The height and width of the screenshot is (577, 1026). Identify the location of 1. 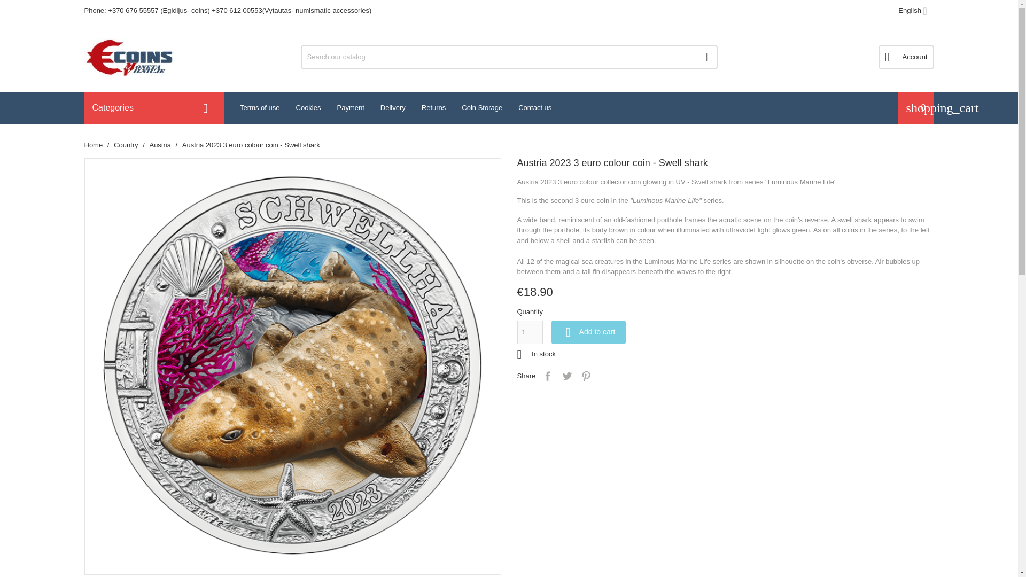
(530, 332).